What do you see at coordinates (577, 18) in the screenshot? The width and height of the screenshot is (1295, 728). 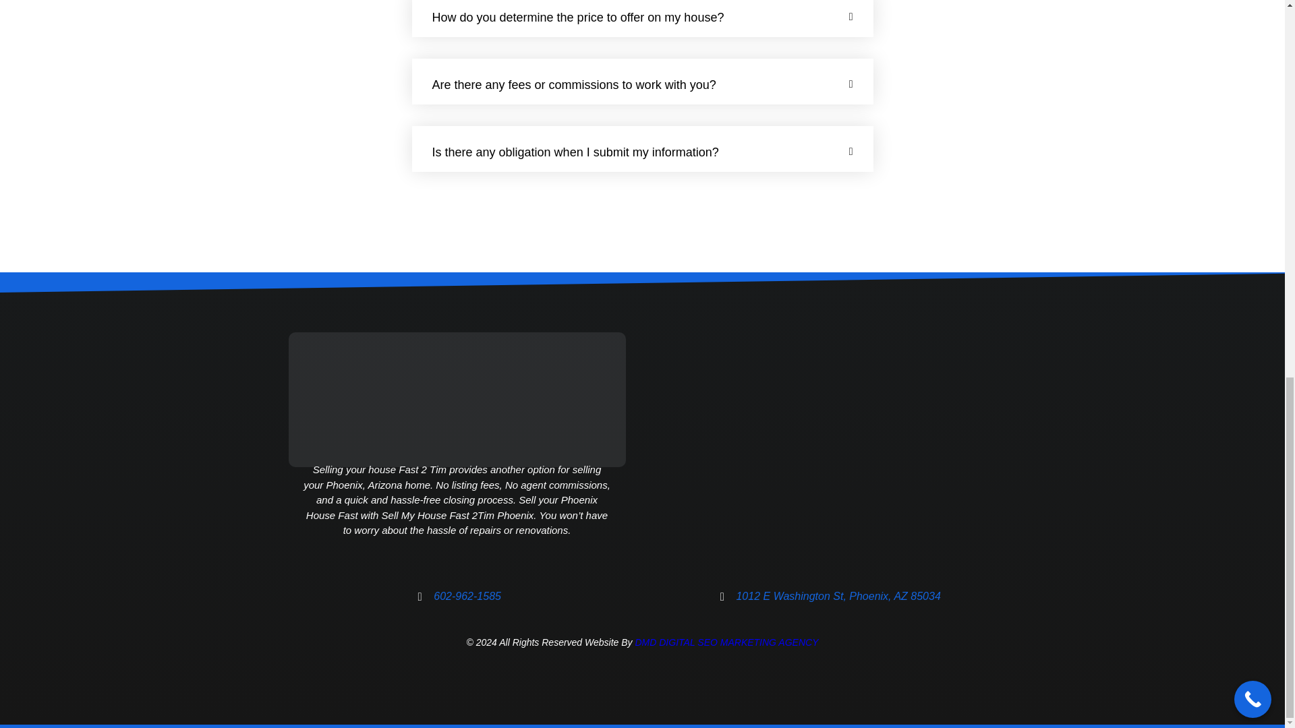 I see `How do you determine the price to offer on my house?` at bounding box center [577, 18].